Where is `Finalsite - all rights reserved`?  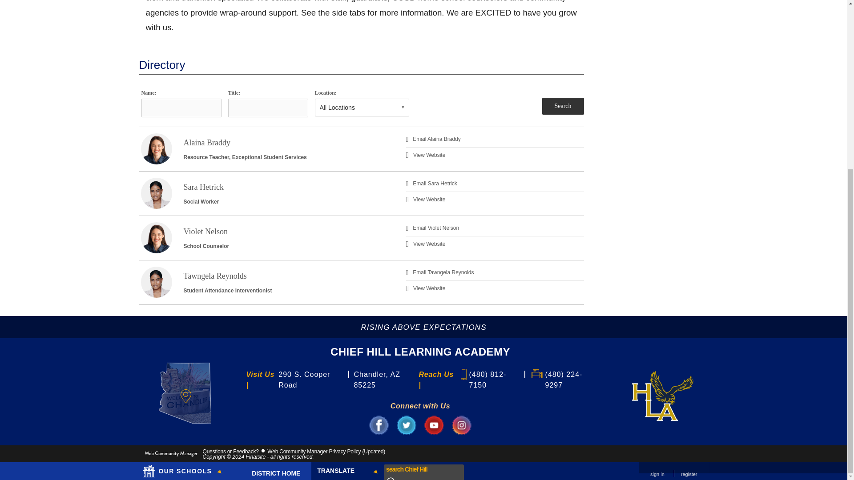
Finalsite - all rights reserved is located at coordinates (171, 455).